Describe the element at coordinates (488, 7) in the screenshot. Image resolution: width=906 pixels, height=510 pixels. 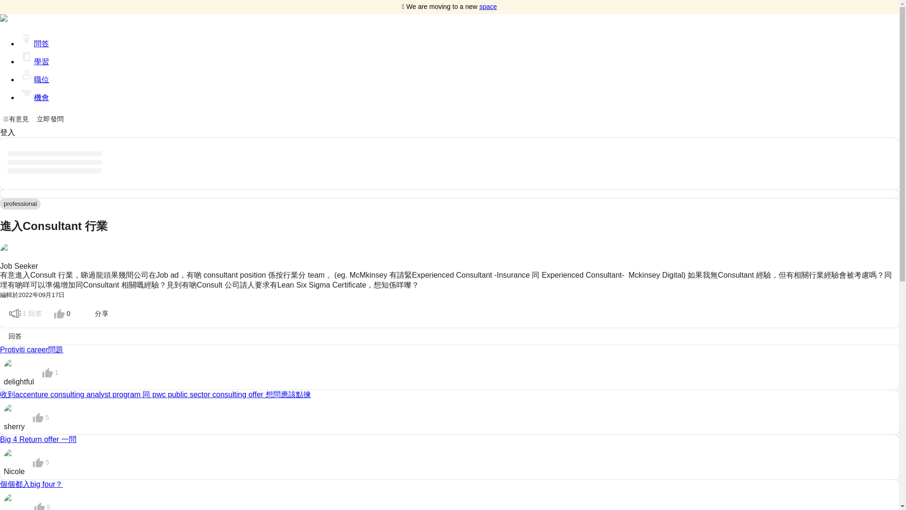
I see `space` at that location.